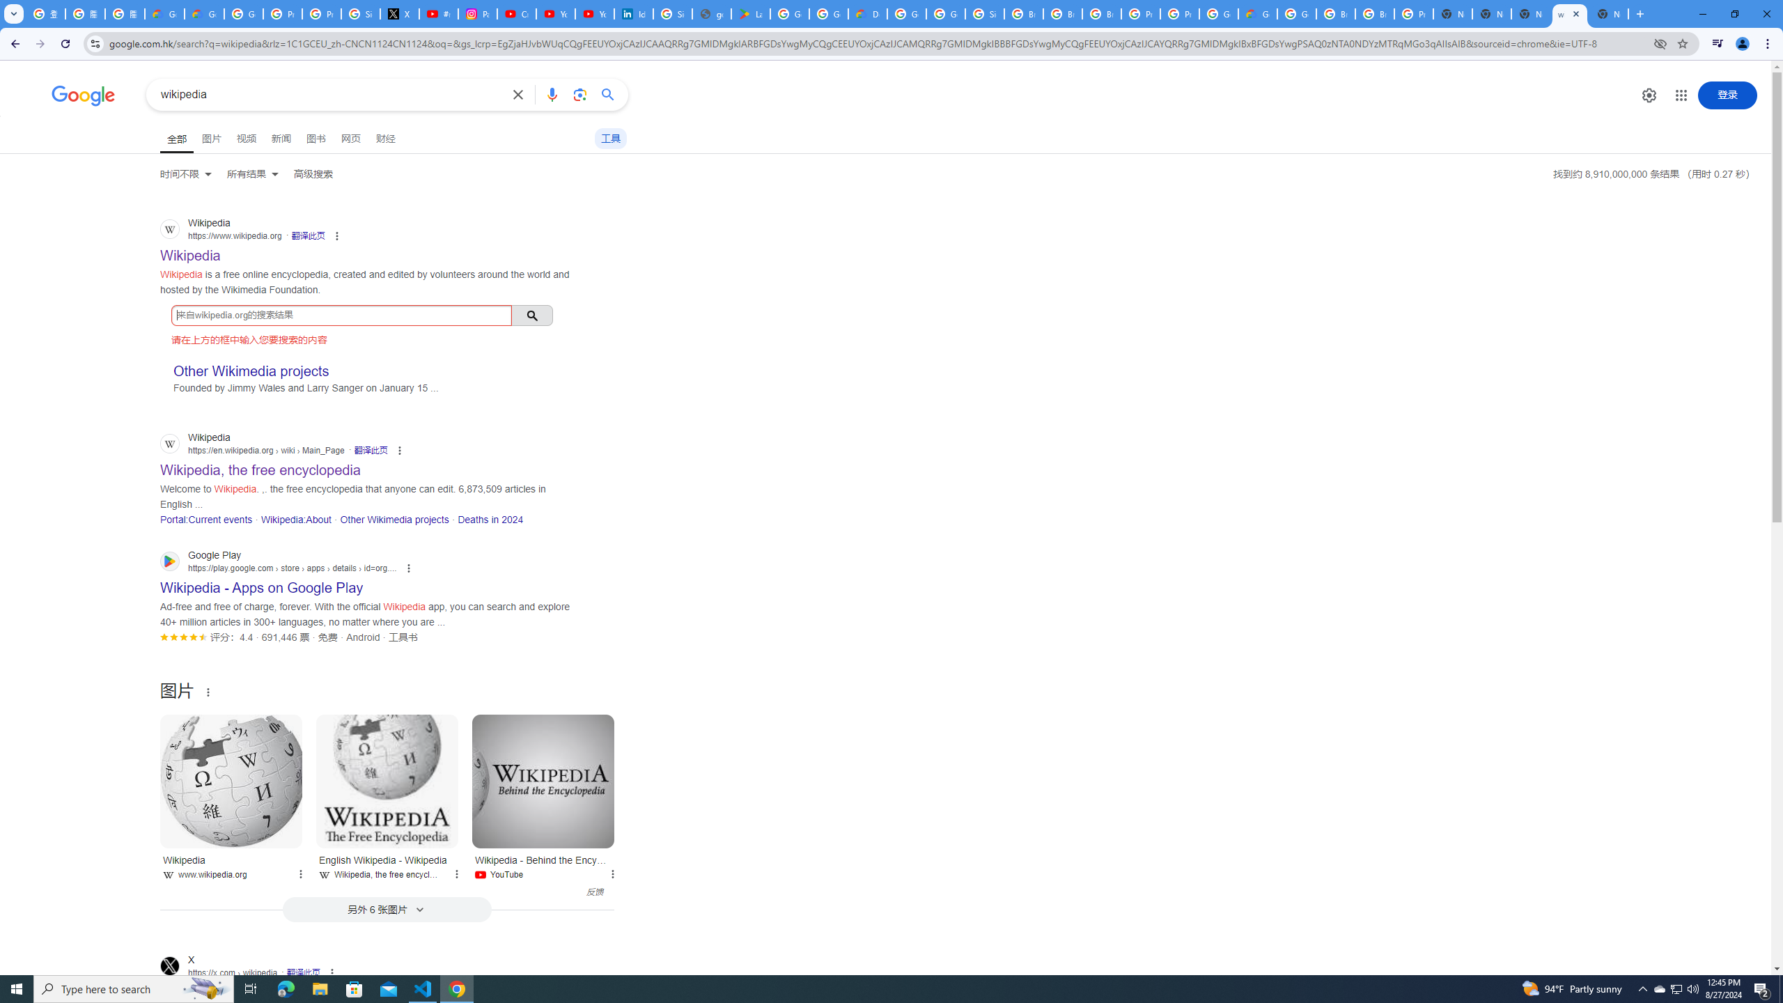 The height and width of the screenshot is (1003, 1783). Describe the element at coordinates (490, 520) in the screenshot. I see `Deaths in 2024` at that location.